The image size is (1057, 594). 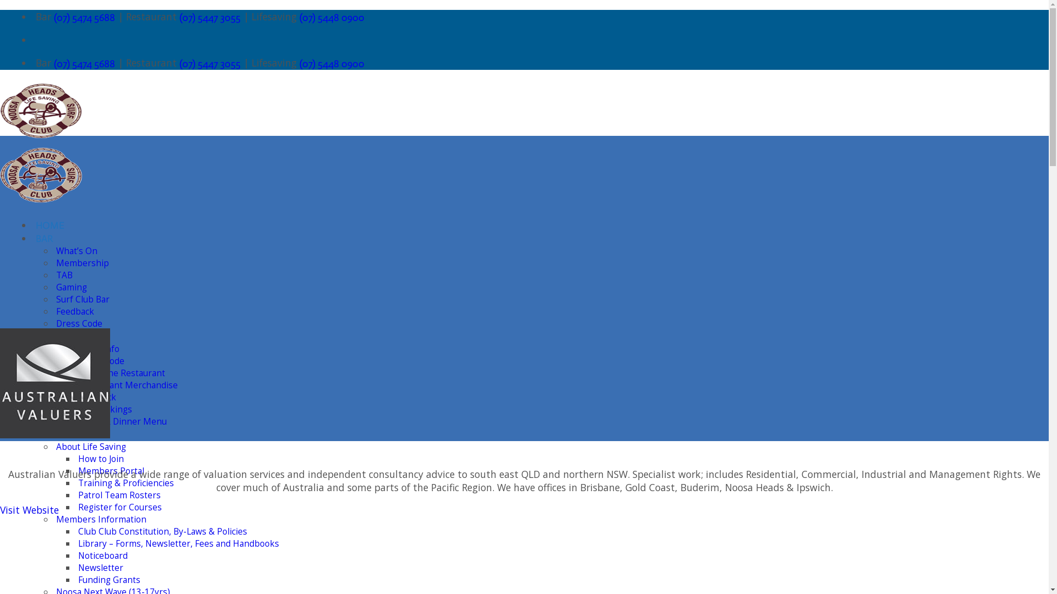 What do you see at coordinates (79, 323) in the screenshot?
I see `Dress Code` at bounding box center [79, 323].